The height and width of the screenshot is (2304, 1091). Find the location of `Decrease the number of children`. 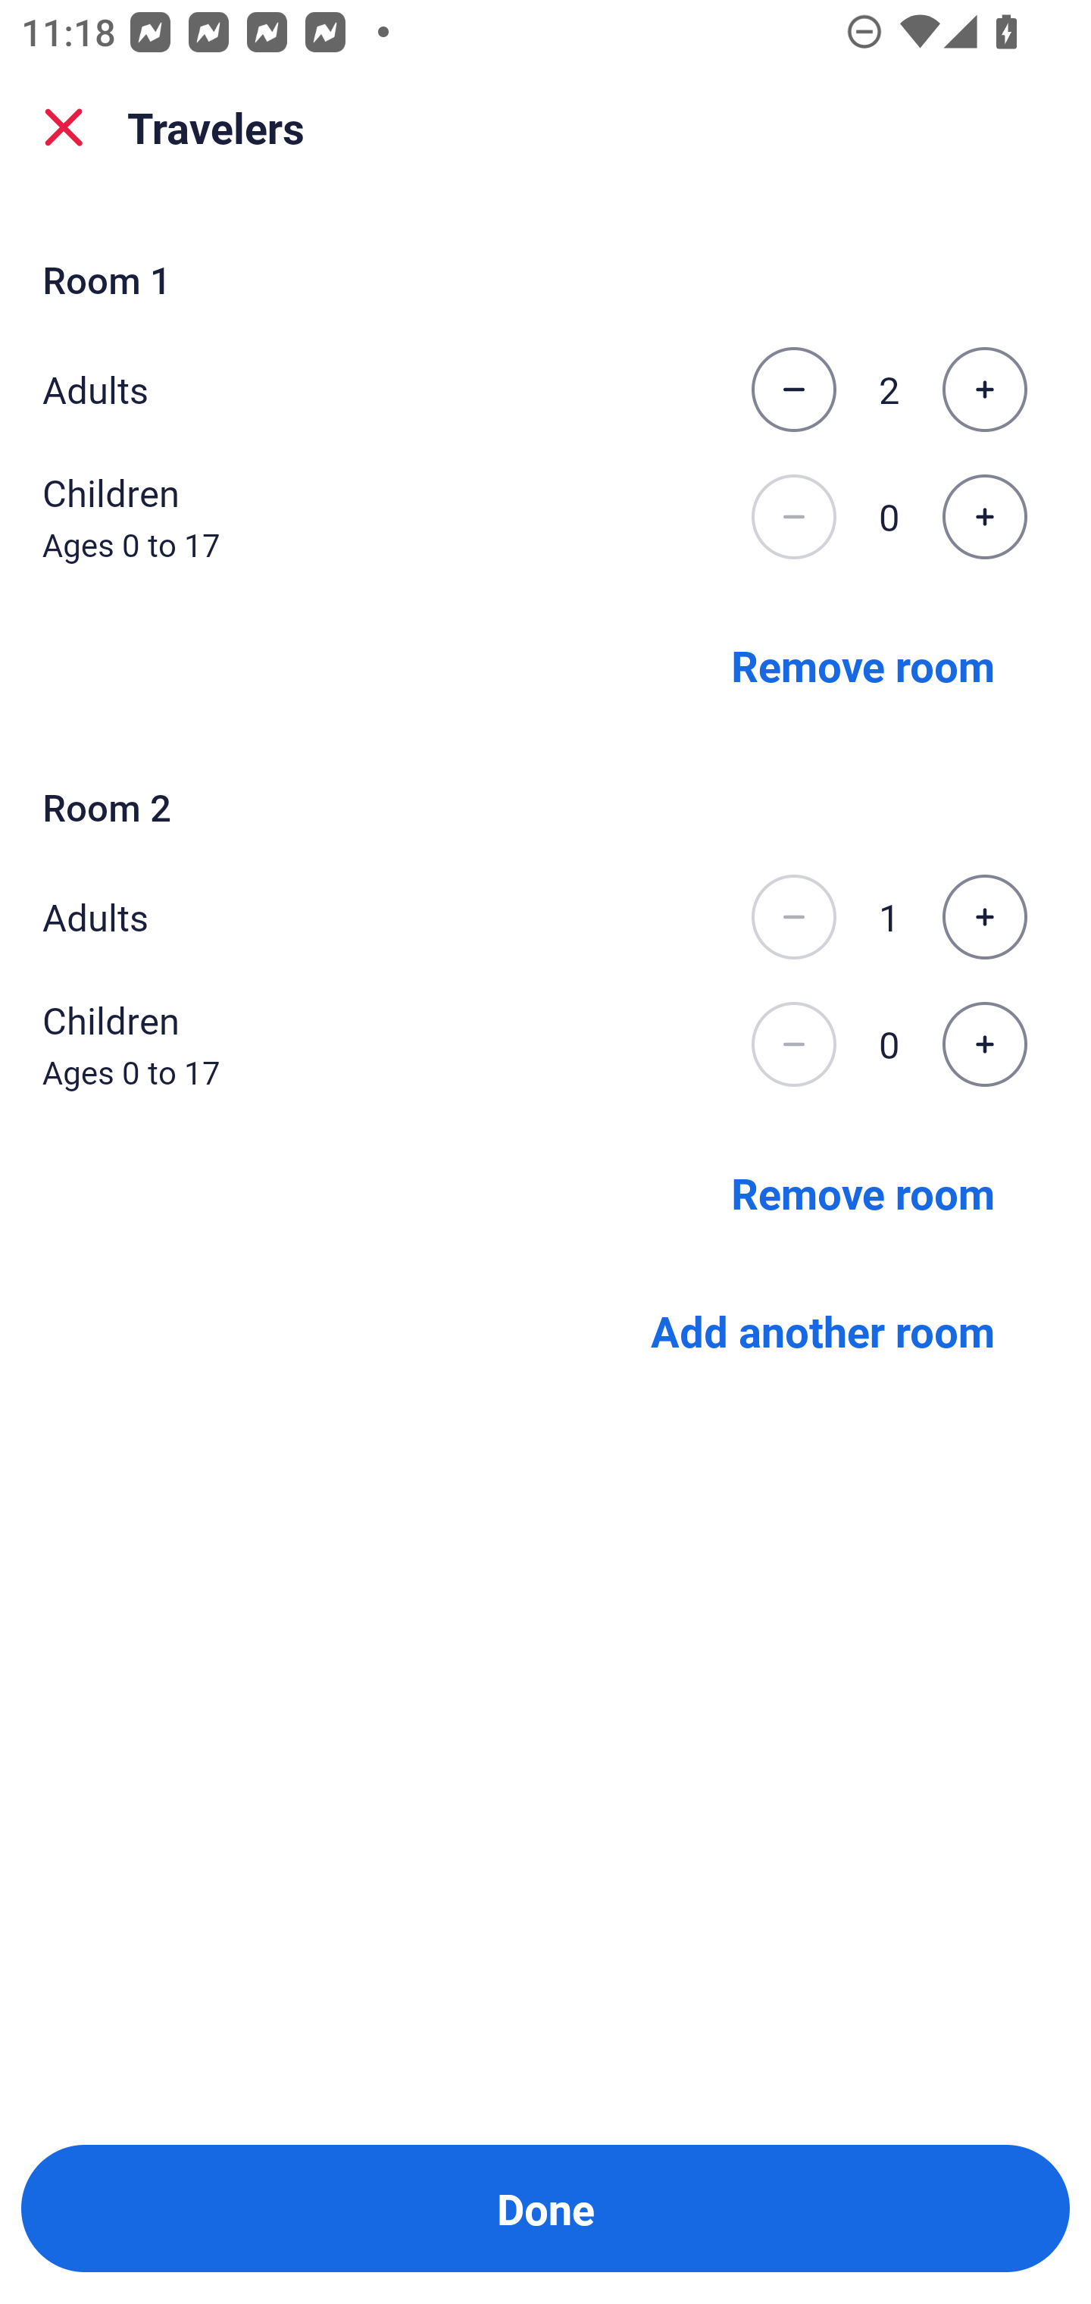

Decrease the number of children is located at coordinates (793, 517).